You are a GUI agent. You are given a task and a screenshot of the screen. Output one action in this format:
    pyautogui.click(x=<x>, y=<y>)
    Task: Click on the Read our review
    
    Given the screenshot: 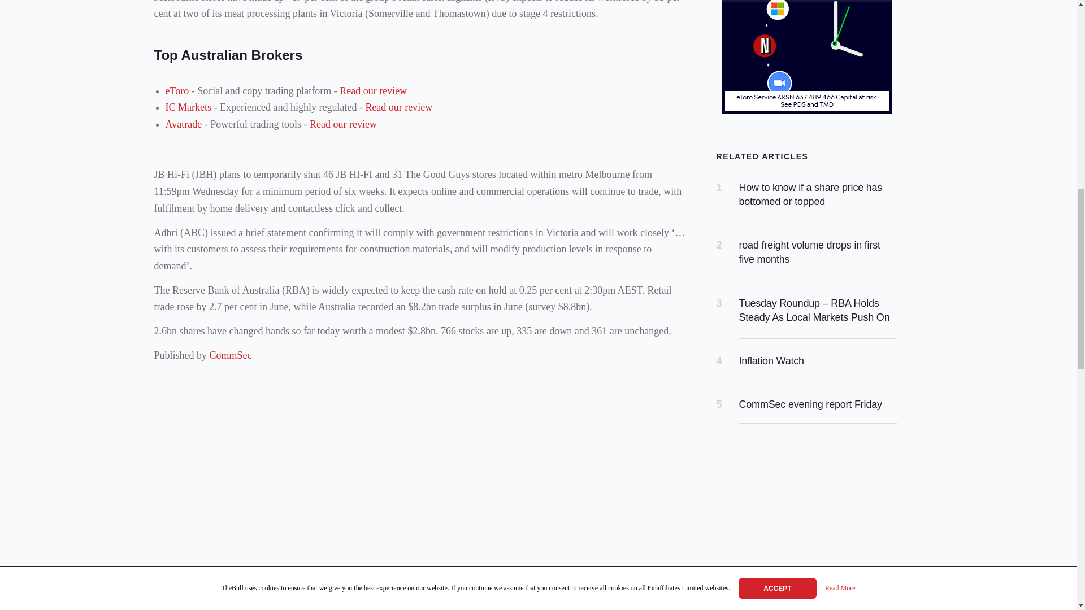 What is the action you would take?
    pyautogui.click(x=373, y=90)
    